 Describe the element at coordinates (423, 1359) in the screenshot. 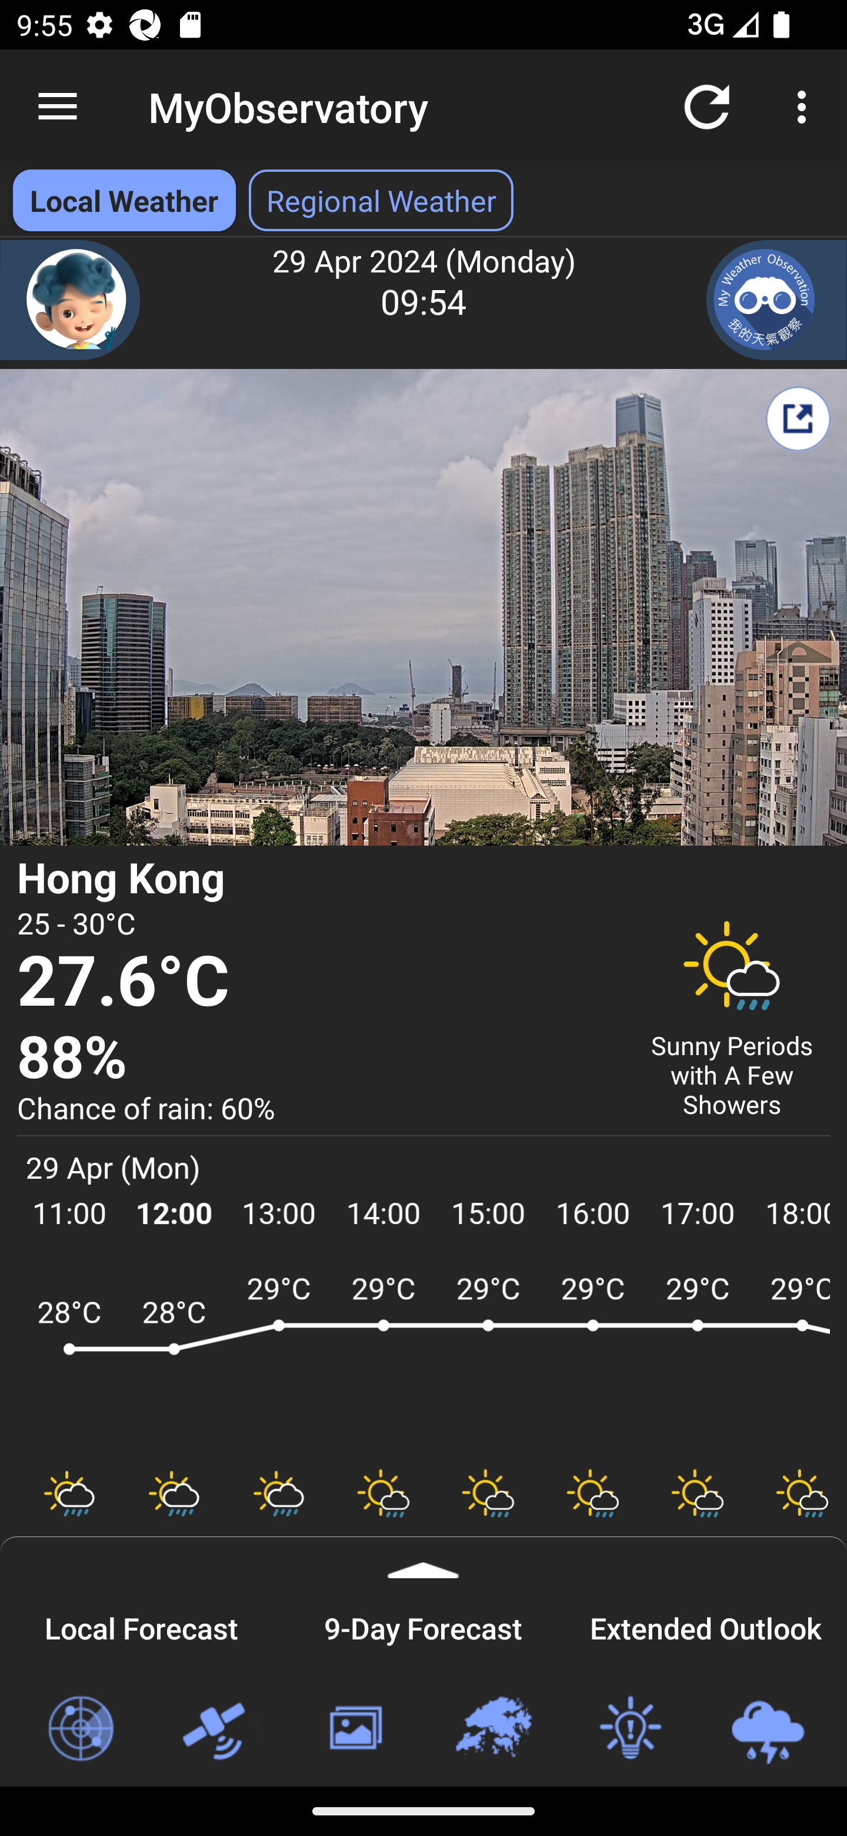

I see `ARWF` at that location.